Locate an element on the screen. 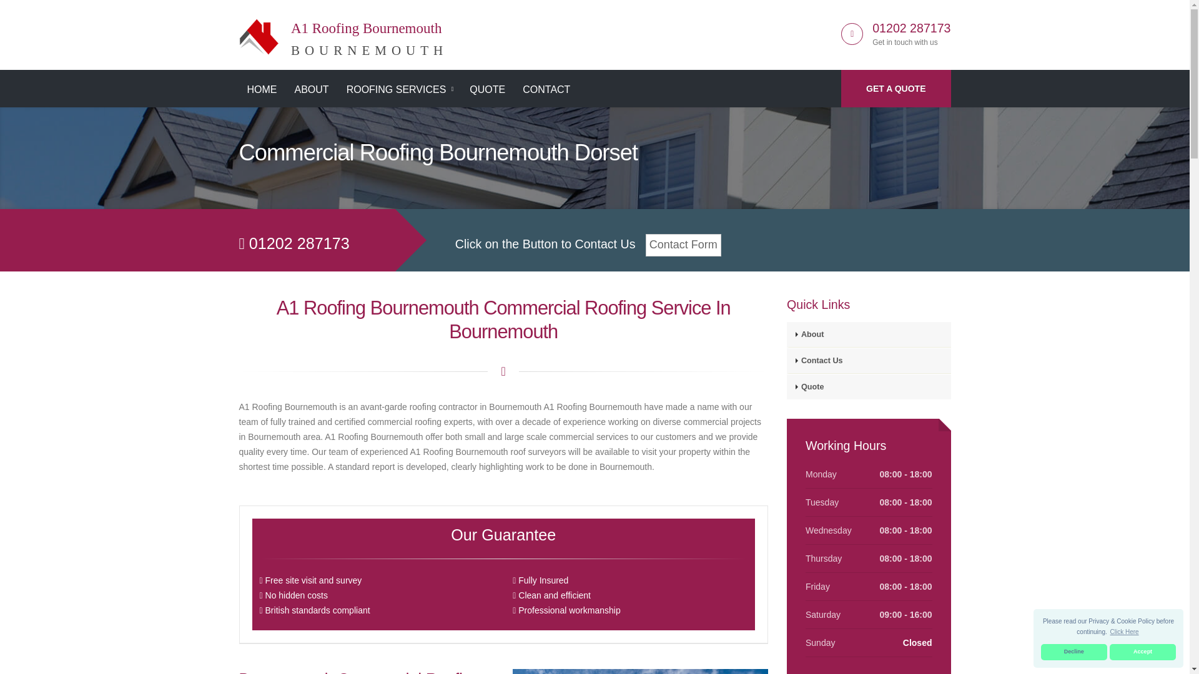  GET A QUOTE is located at coordinates (311, 90).